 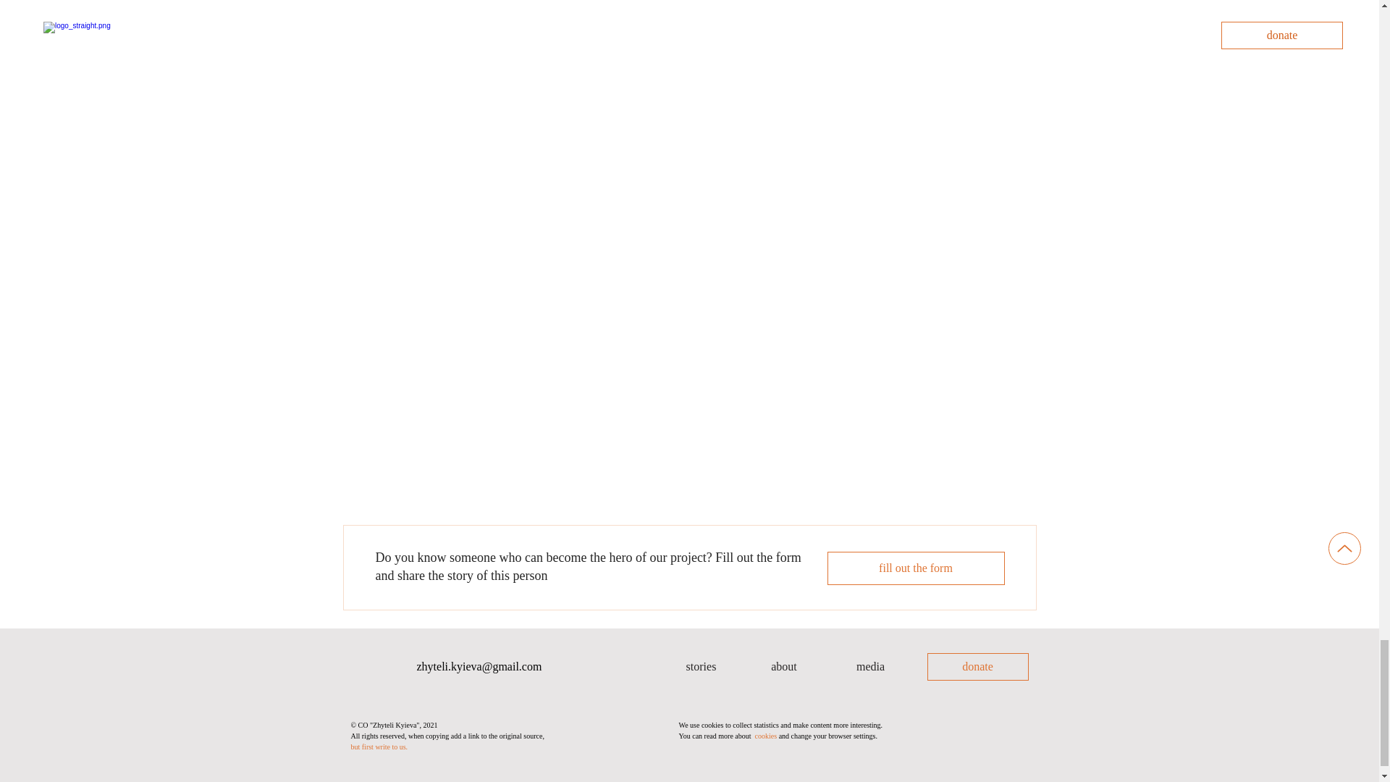 I want to click on media, so click(x=870, y=666).